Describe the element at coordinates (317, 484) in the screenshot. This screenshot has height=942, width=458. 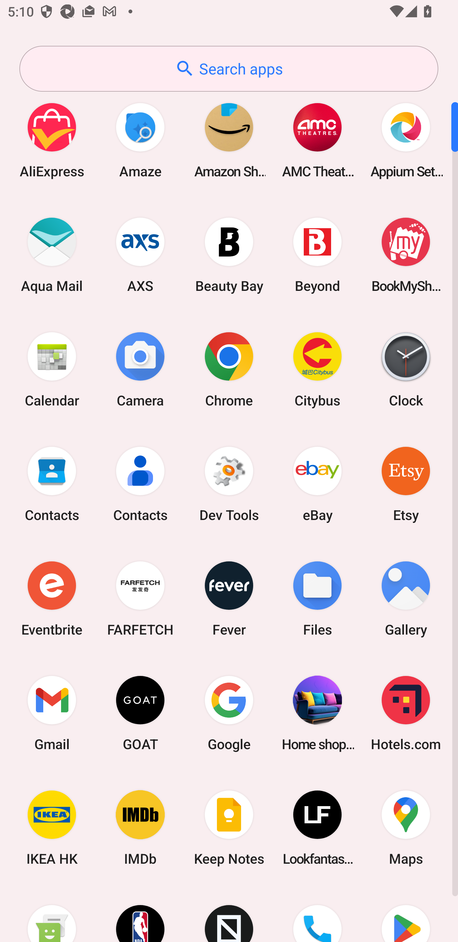
I see `eBay` at that location.